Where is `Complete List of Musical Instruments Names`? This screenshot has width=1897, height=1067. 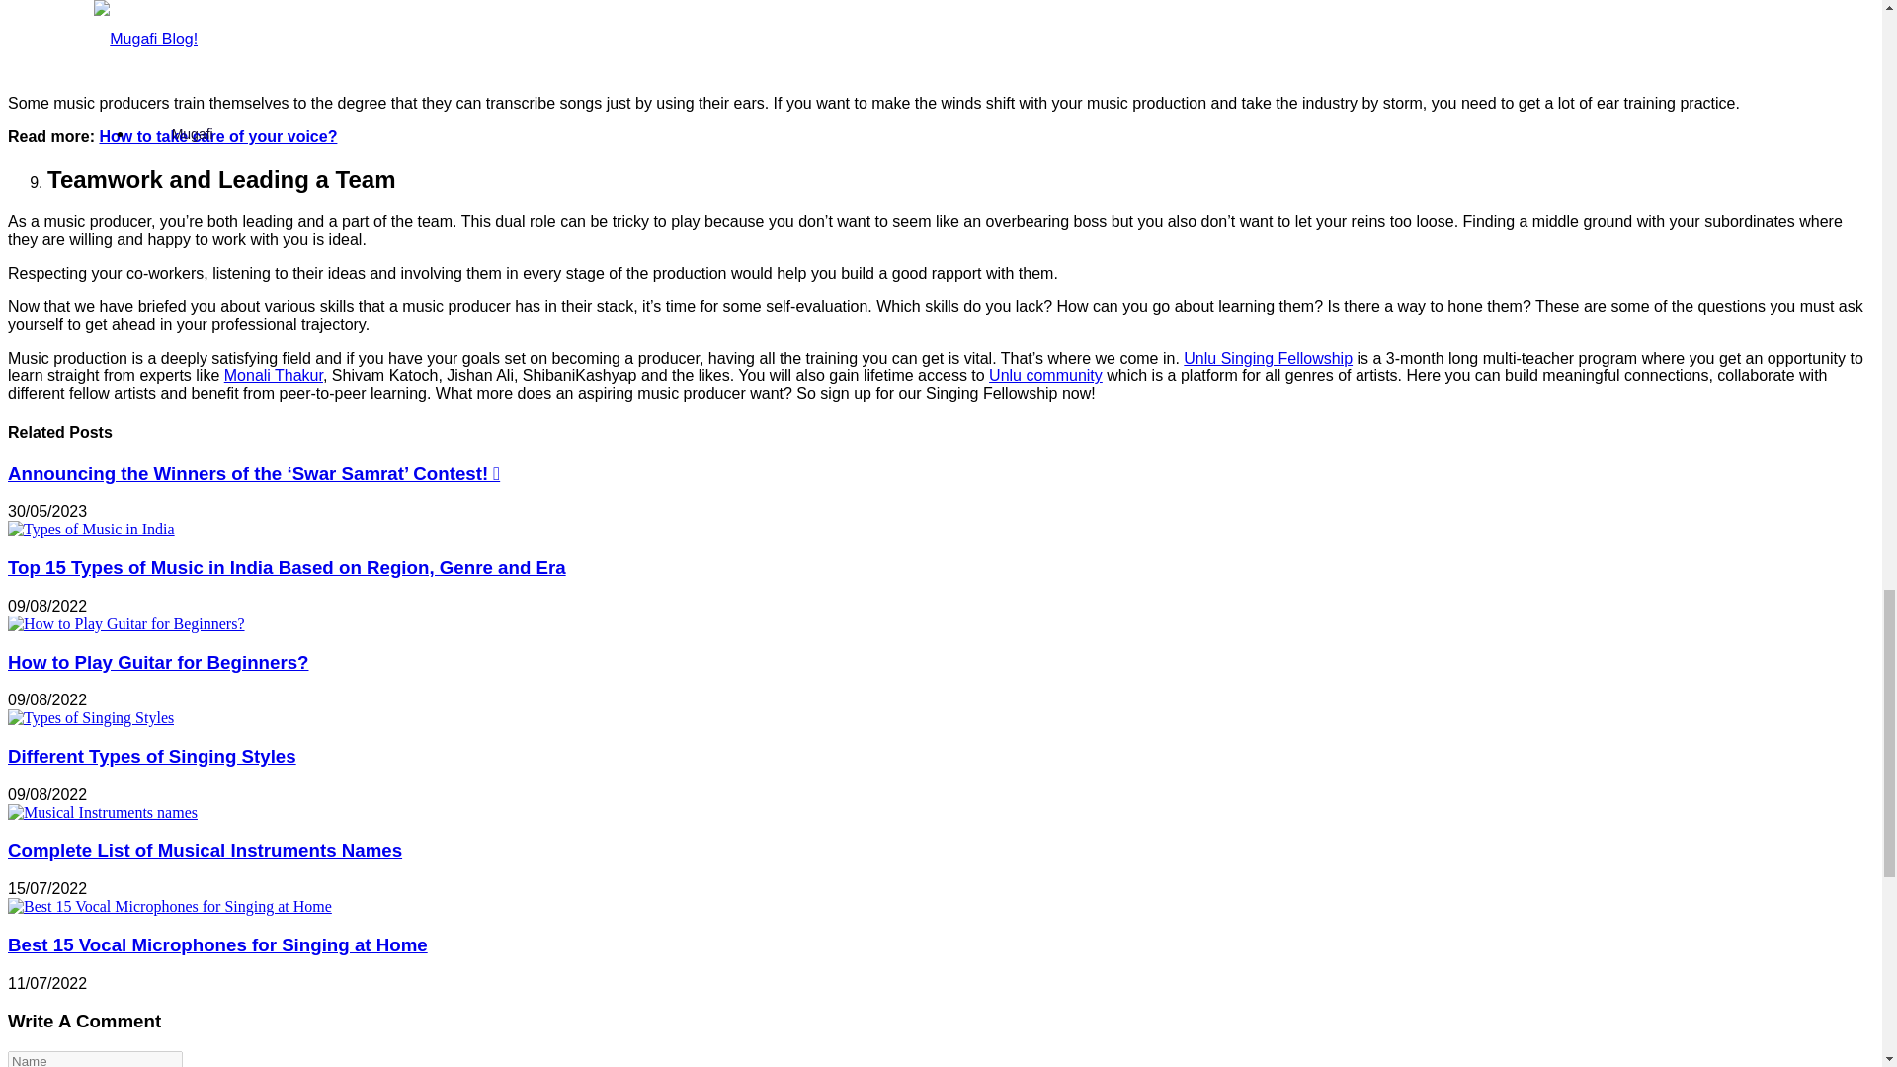 Complete List of Musical Instruments Names is located at coordinates (205, 850).